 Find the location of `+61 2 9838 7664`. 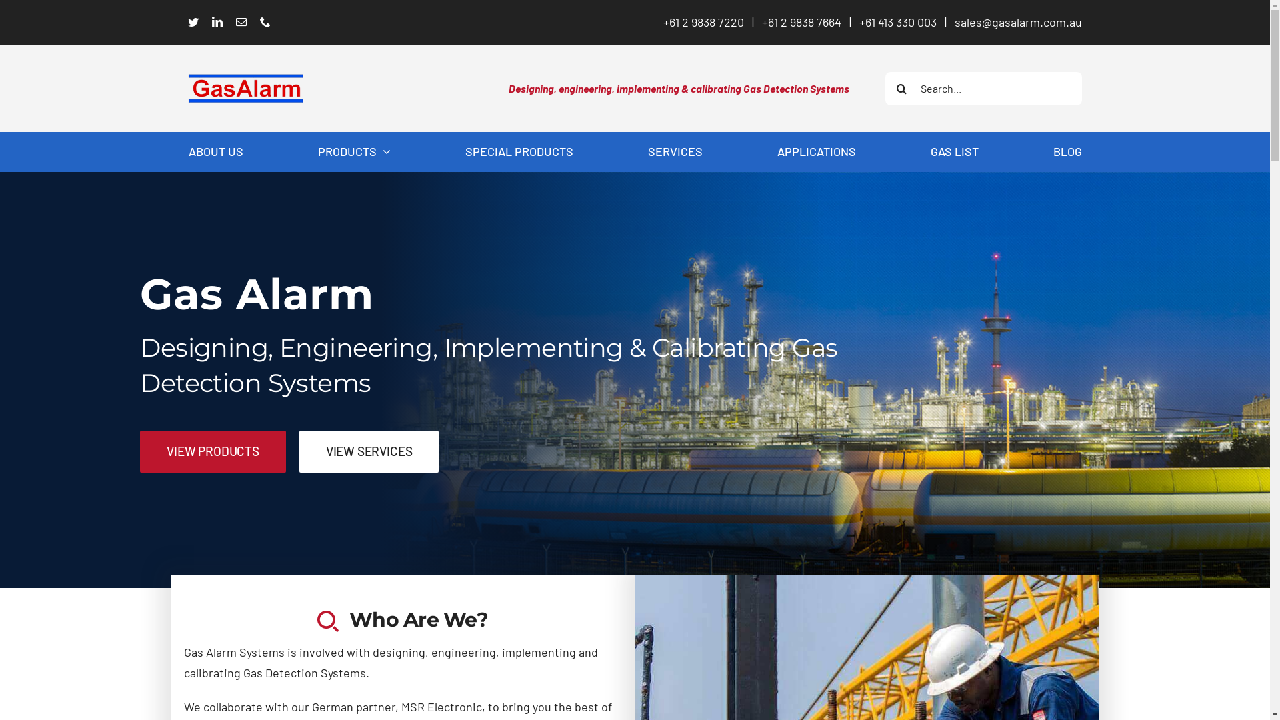

+61 2 9838 7664 is located at coordinates (801, 22).